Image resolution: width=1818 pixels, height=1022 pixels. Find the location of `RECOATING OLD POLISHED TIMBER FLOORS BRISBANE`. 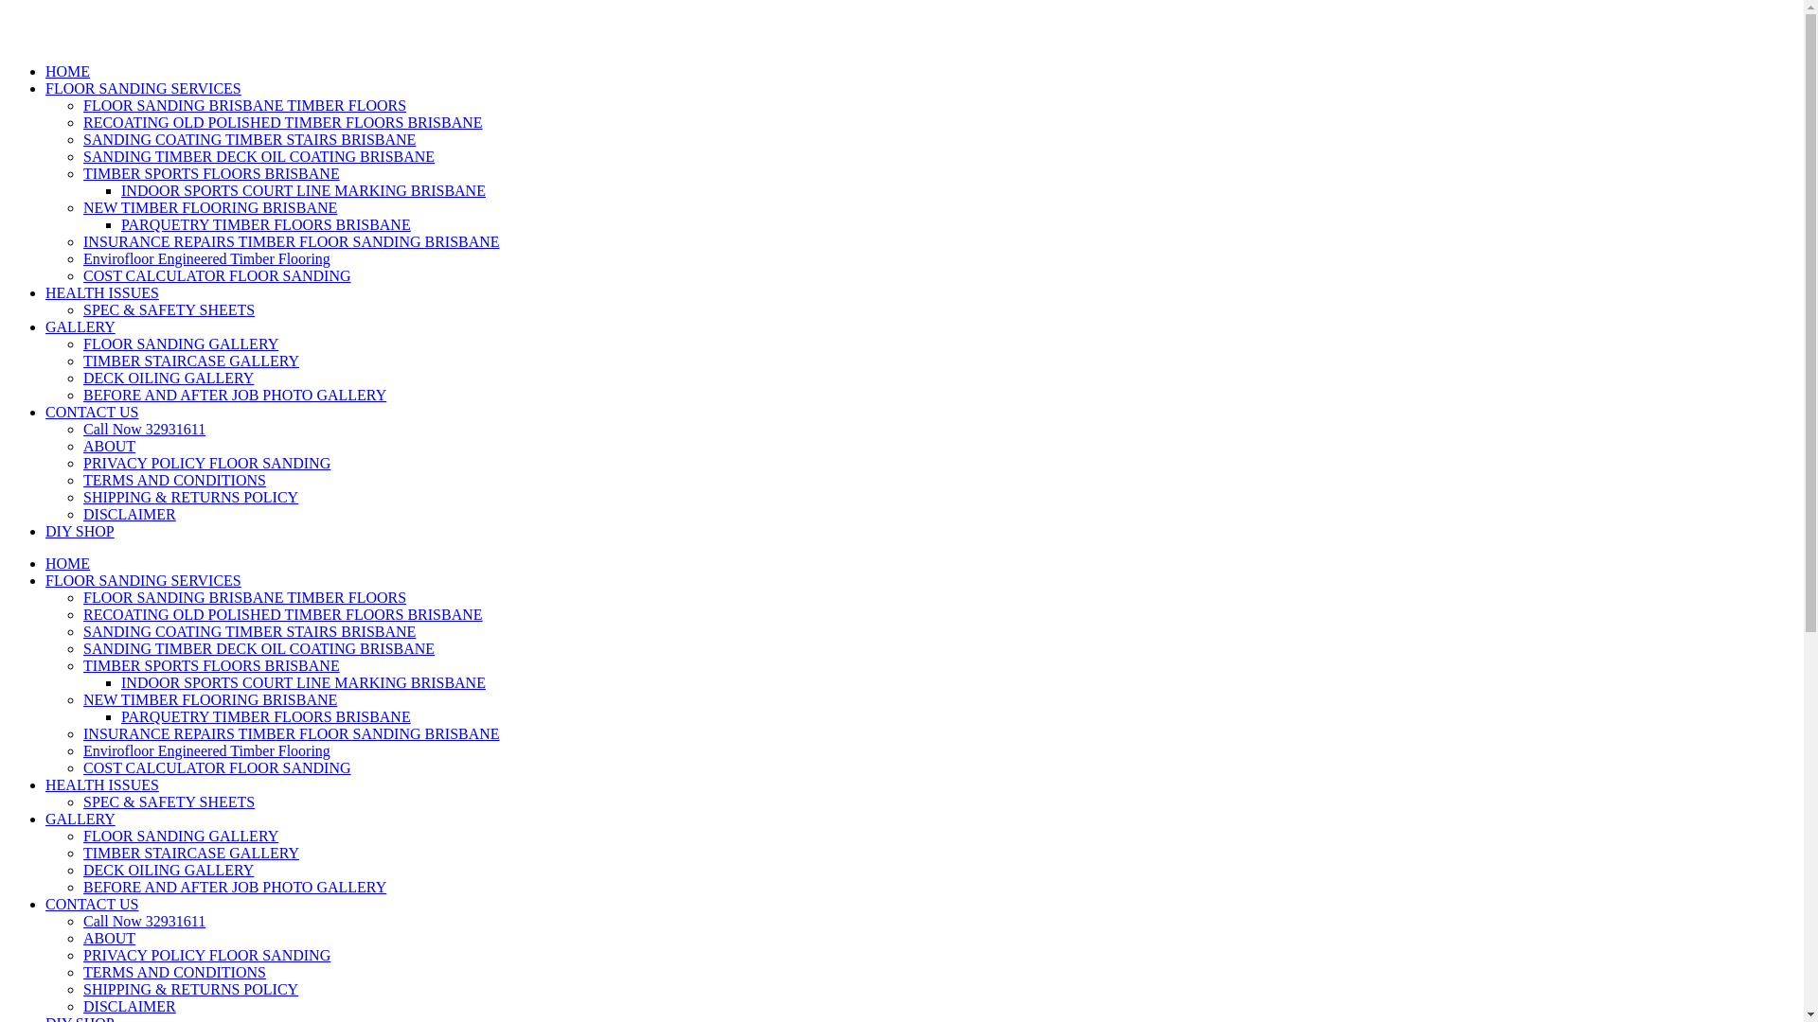

RECOATING OLD POLISHED TIMBER FLOORS BRISBANE is located at coordinates (283, 615).